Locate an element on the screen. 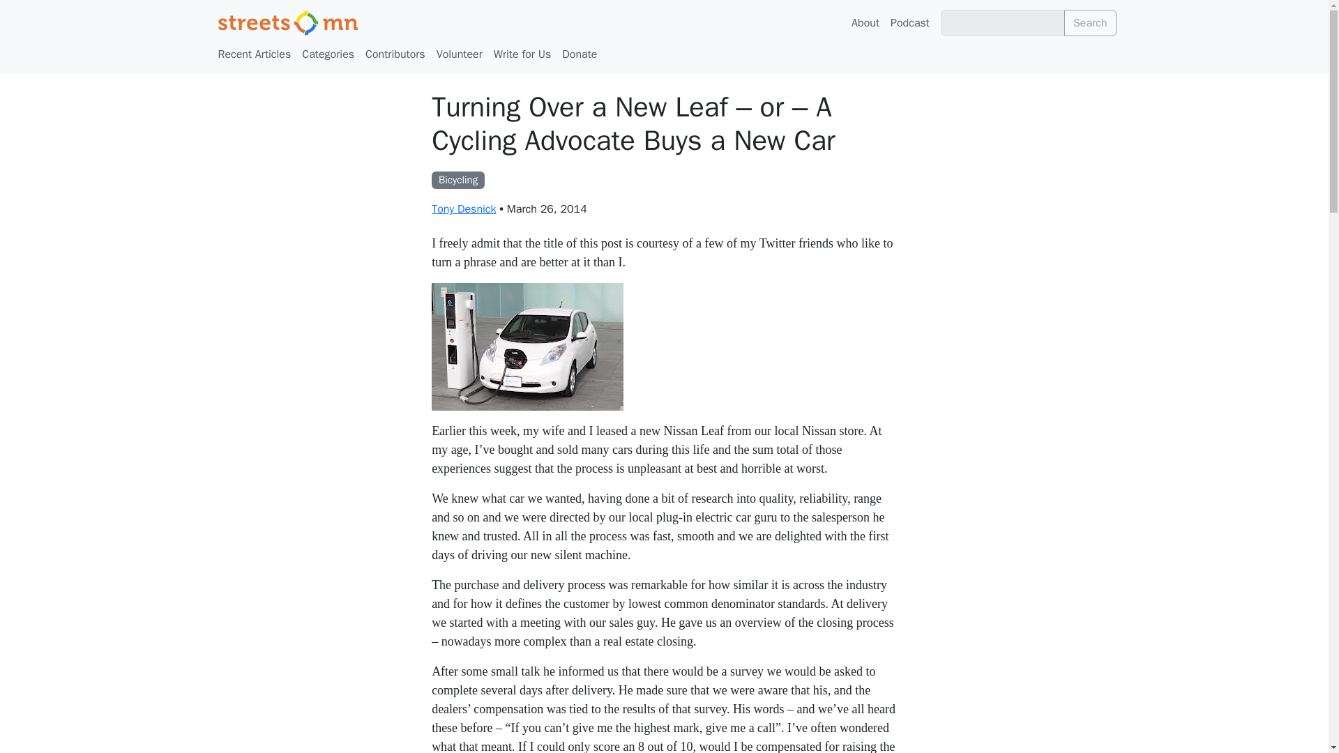 Image resolution: width=1339 pixels, height=753 pixels. Posts by Tony Desnick is located at coordinates (463, 209).